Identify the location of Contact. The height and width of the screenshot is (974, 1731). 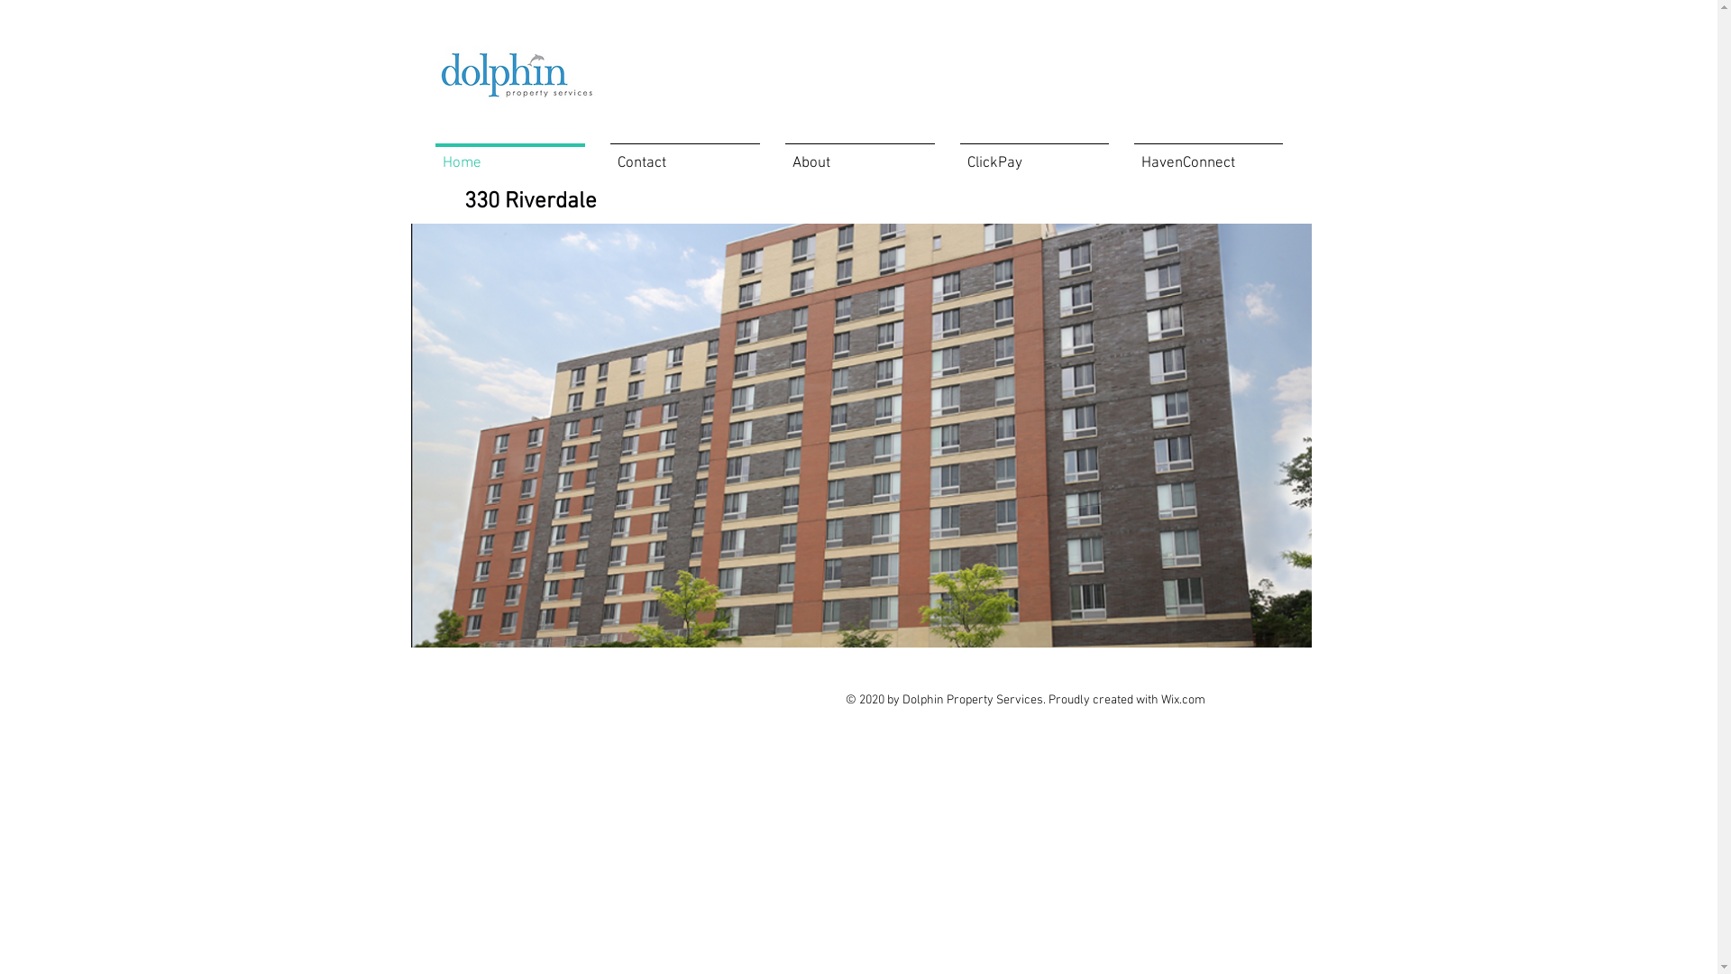
(684, 155).